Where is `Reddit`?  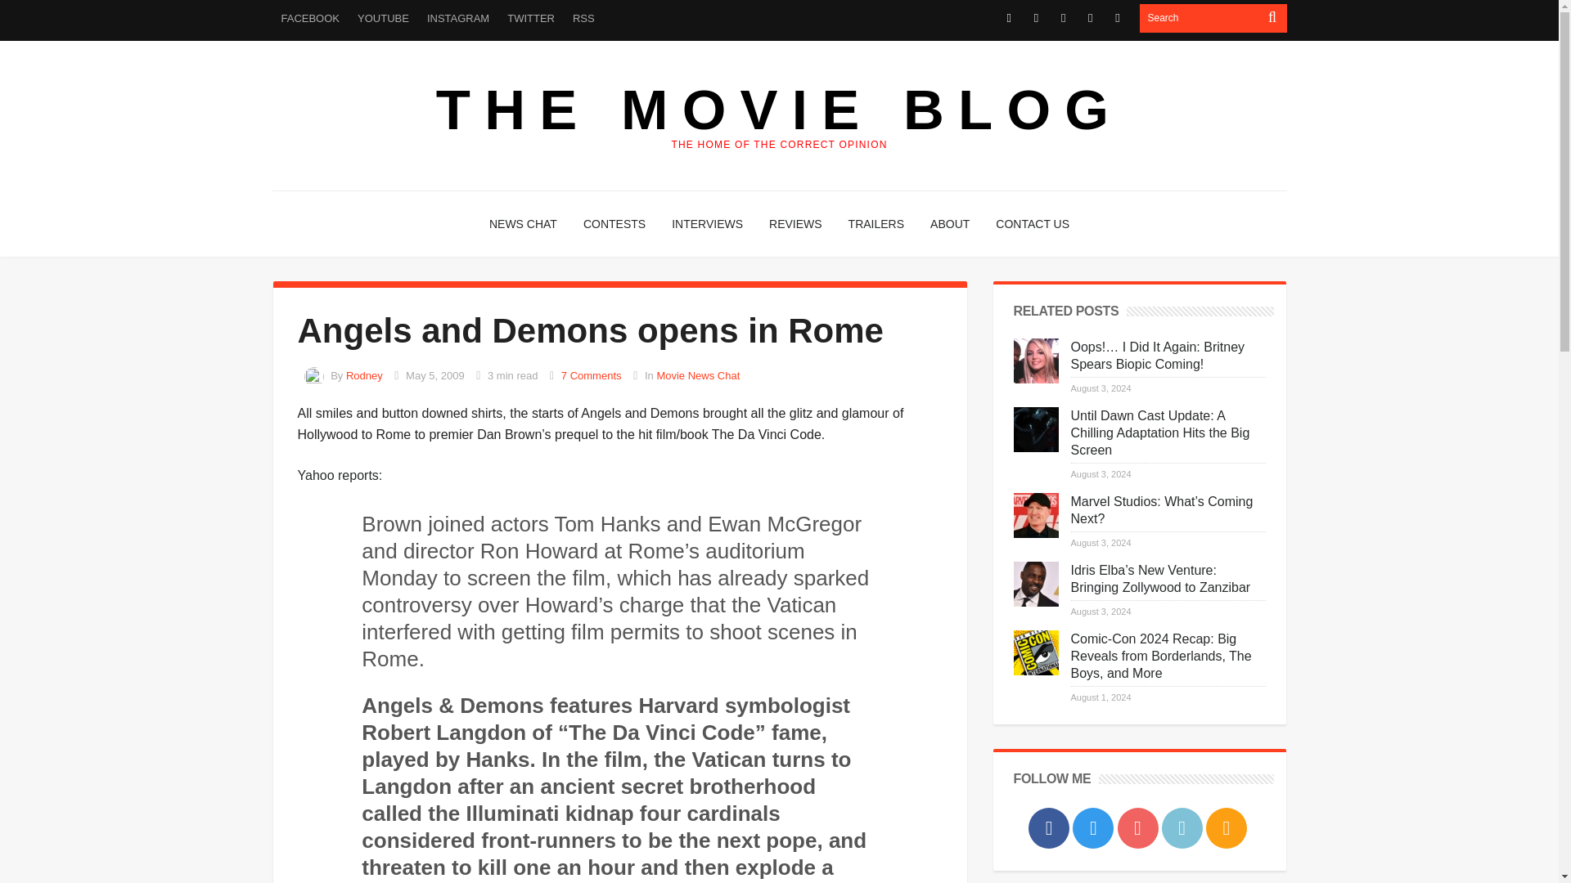
Reddit is located at coordinates (1090, 18).